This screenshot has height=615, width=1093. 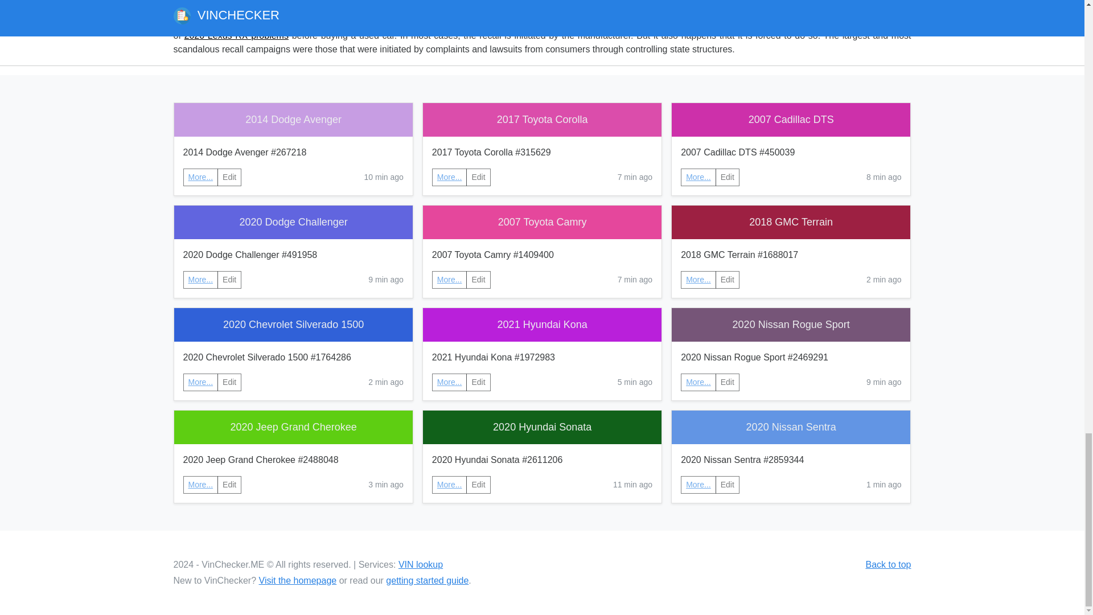 I want to click on Edit, so click(x=478, y=177).